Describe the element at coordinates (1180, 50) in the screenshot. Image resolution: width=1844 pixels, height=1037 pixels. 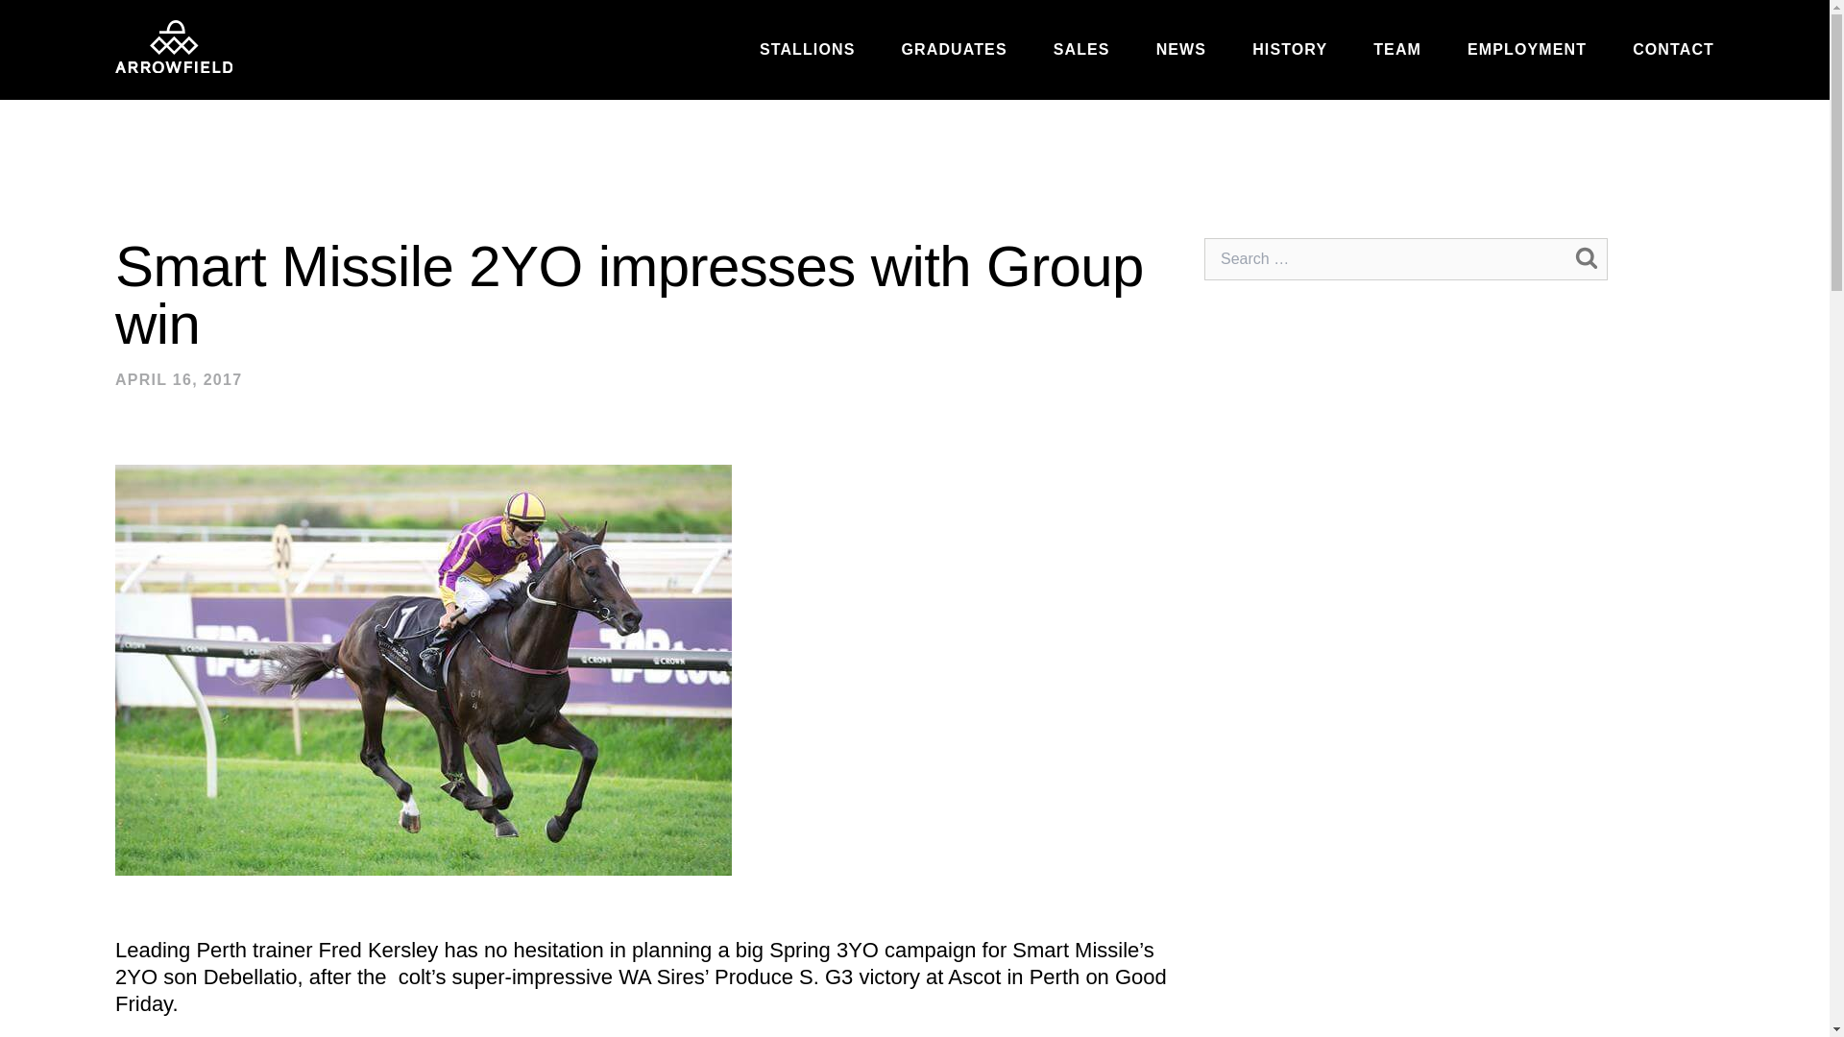
I see `NEWS` at that location.